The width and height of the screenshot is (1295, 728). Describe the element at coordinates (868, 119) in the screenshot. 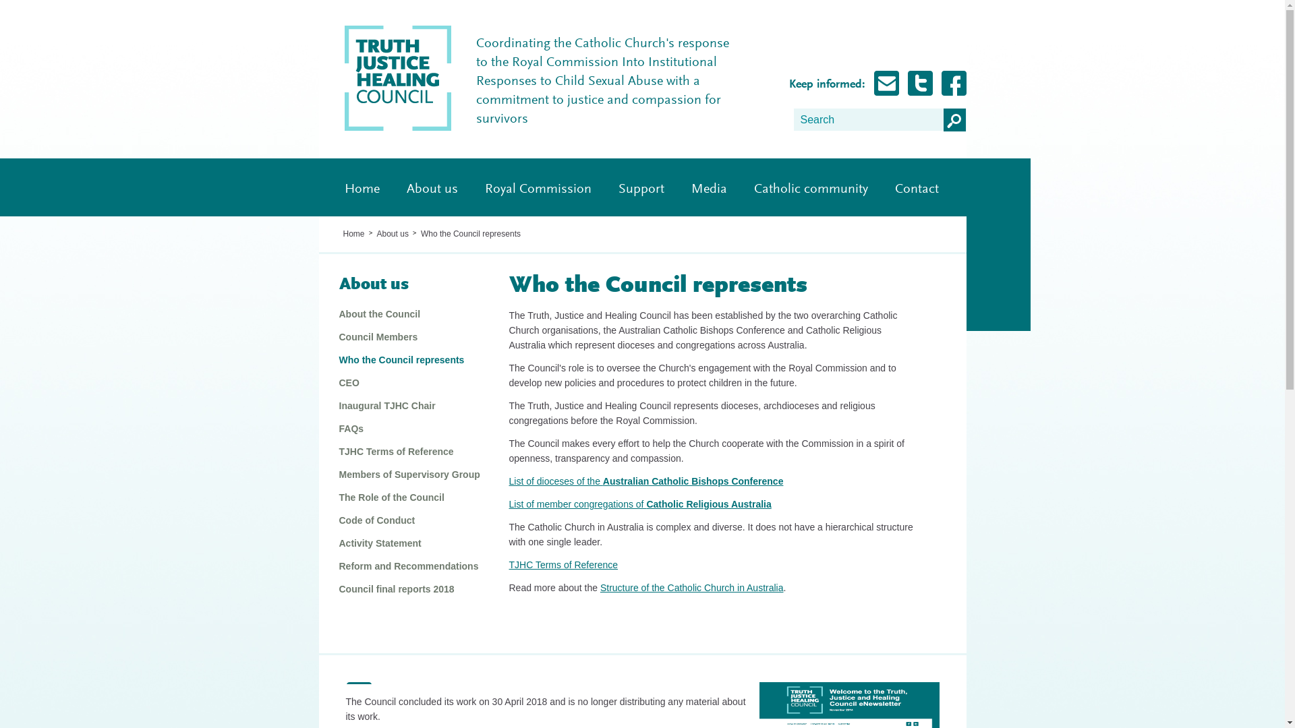

I see `Search` at that location.